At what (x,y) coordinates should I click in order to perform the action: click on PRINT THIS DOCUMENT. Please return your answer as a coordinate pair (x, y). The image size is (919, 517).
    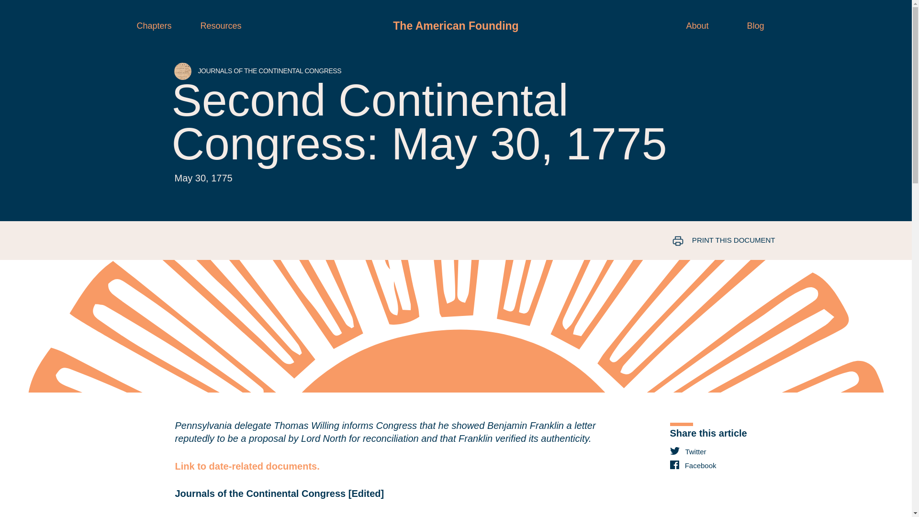
    Looking at the image, I should click on (709, 240).